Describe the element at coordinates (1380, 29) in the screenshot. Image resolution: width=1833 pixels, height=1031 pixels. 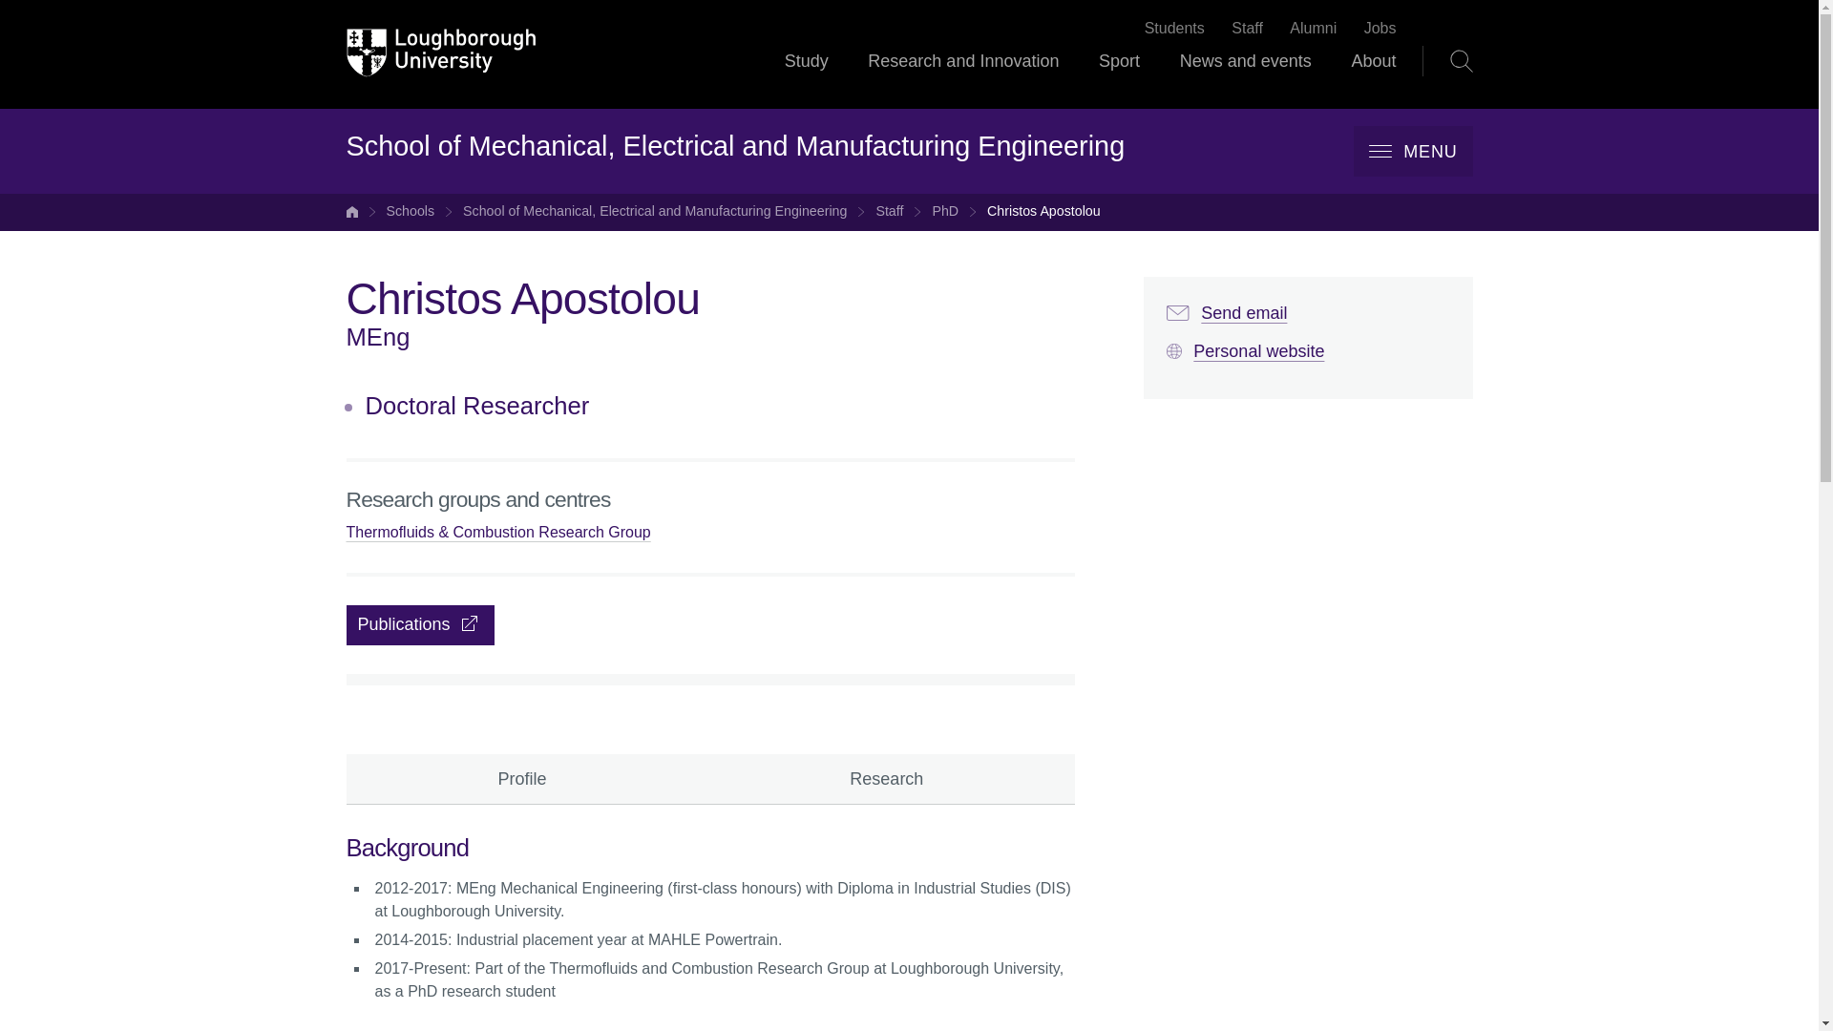
I see `Jobs` at that location.